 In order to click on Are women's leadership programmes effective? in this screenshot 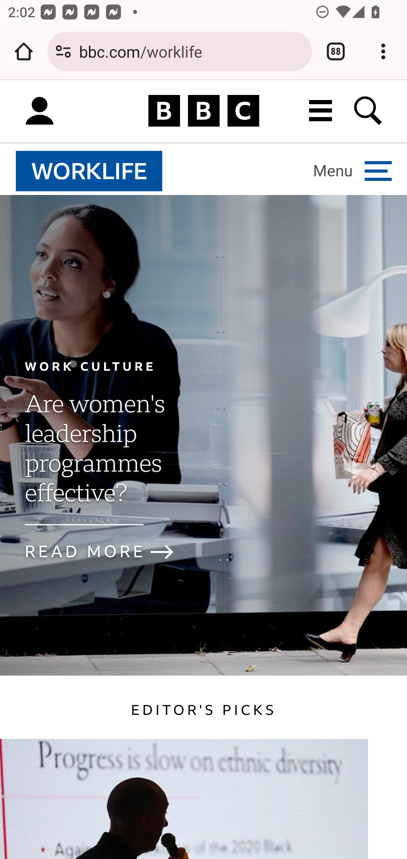, I will do `click(94, 458)`.